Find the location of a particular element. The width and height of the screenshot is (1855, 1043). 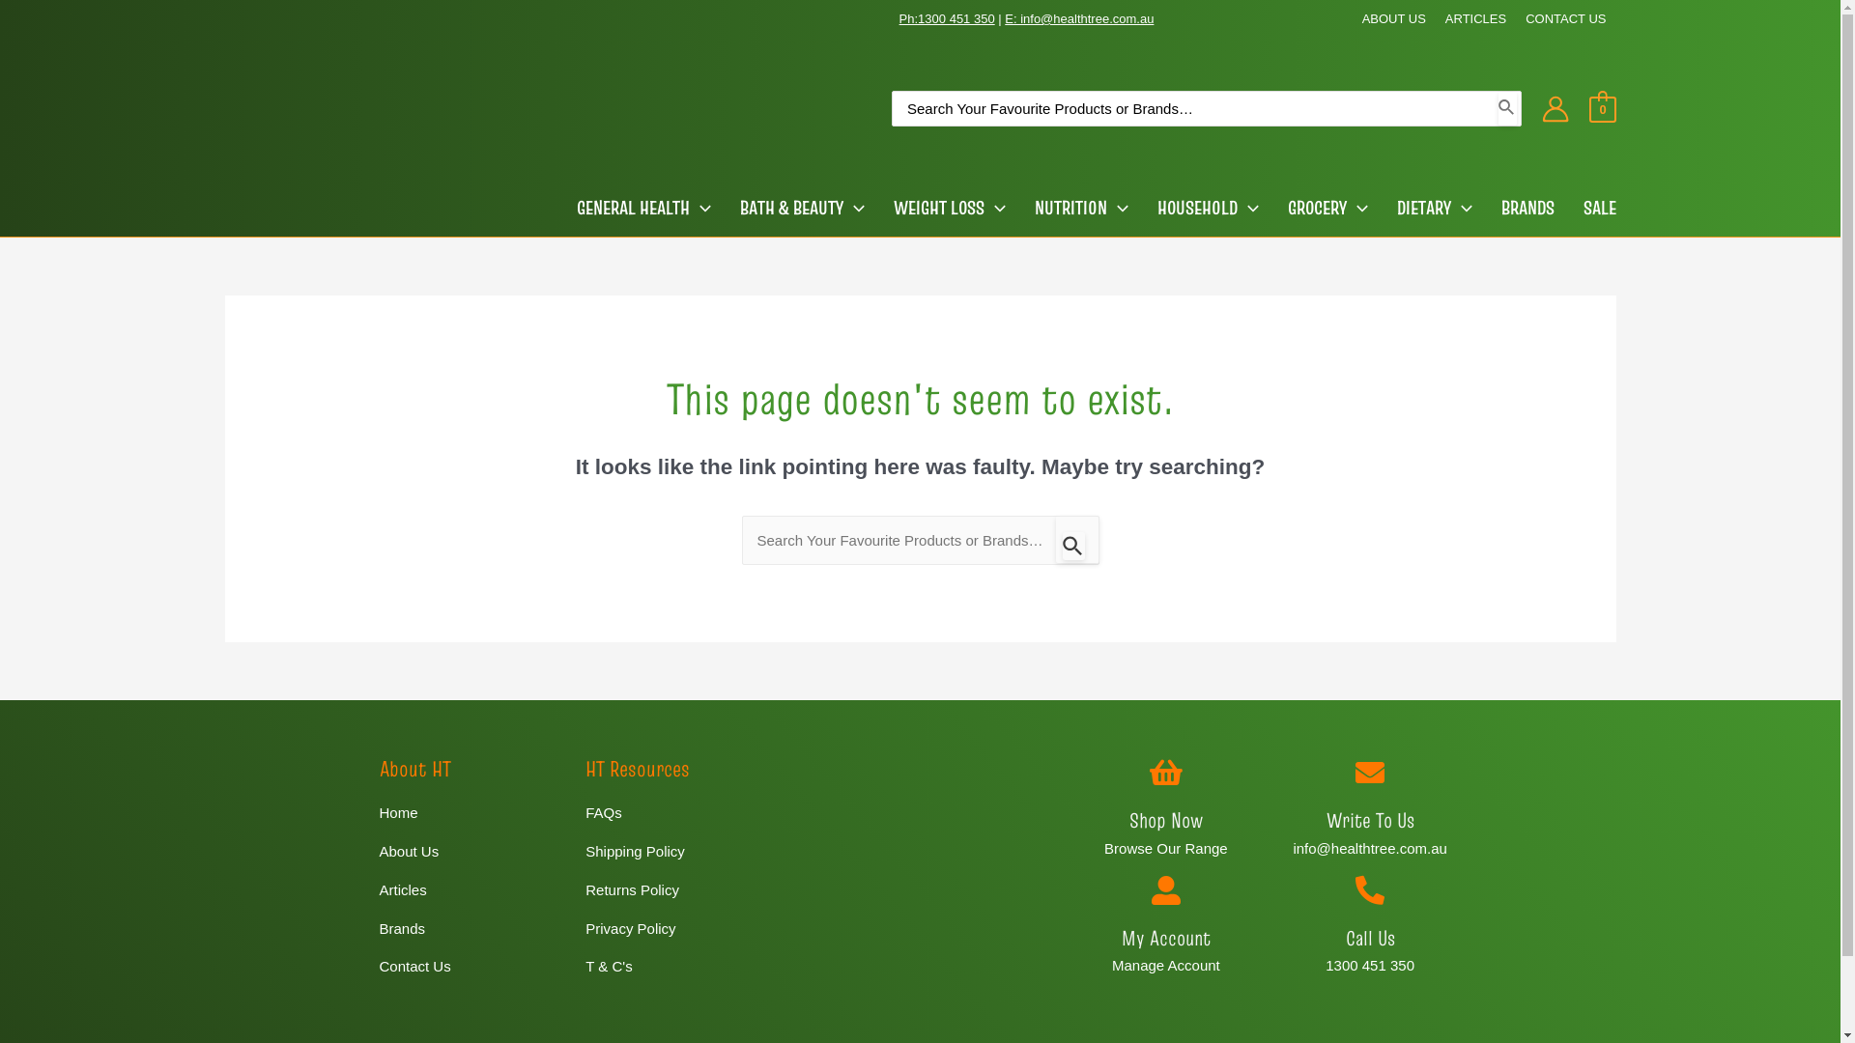

Privacy Policy is located at coordinates (679, 929).